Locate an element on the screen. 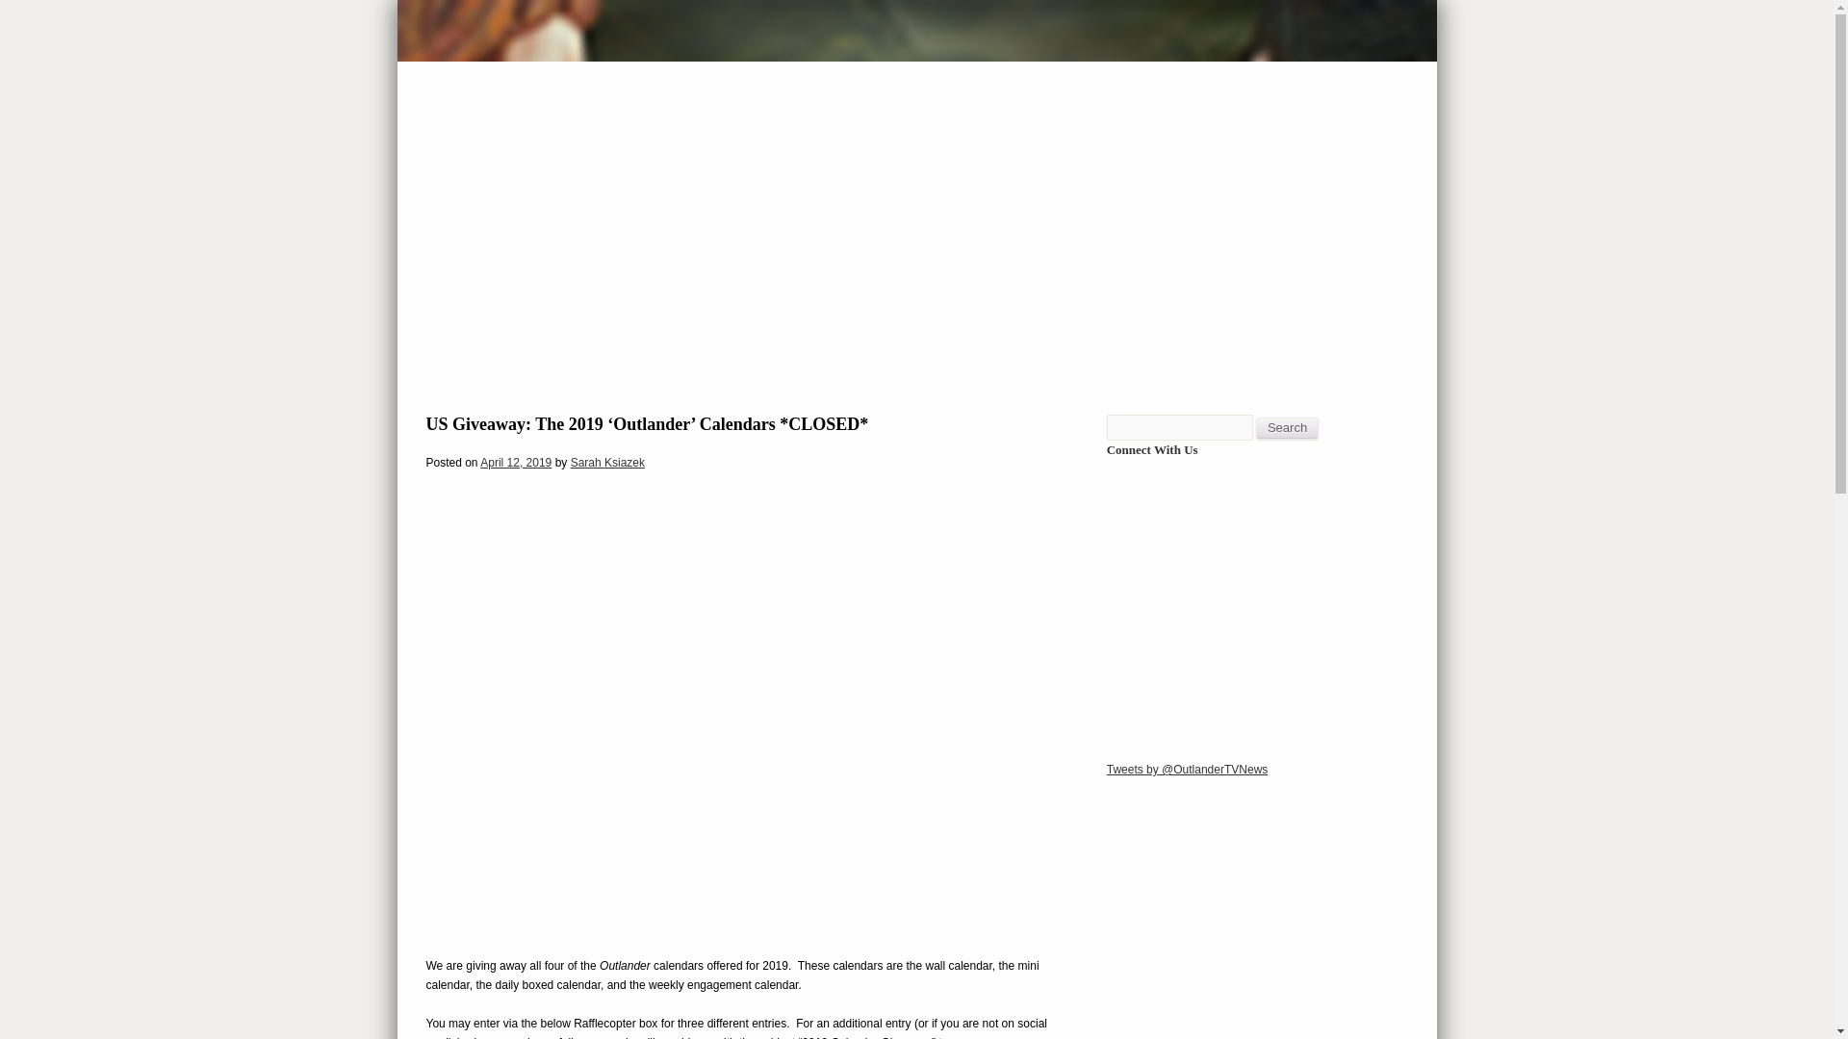 Image resolution: width=1848 pixels, height=1039 pixels. CONTACT US is located at coordinates (1093, 259).